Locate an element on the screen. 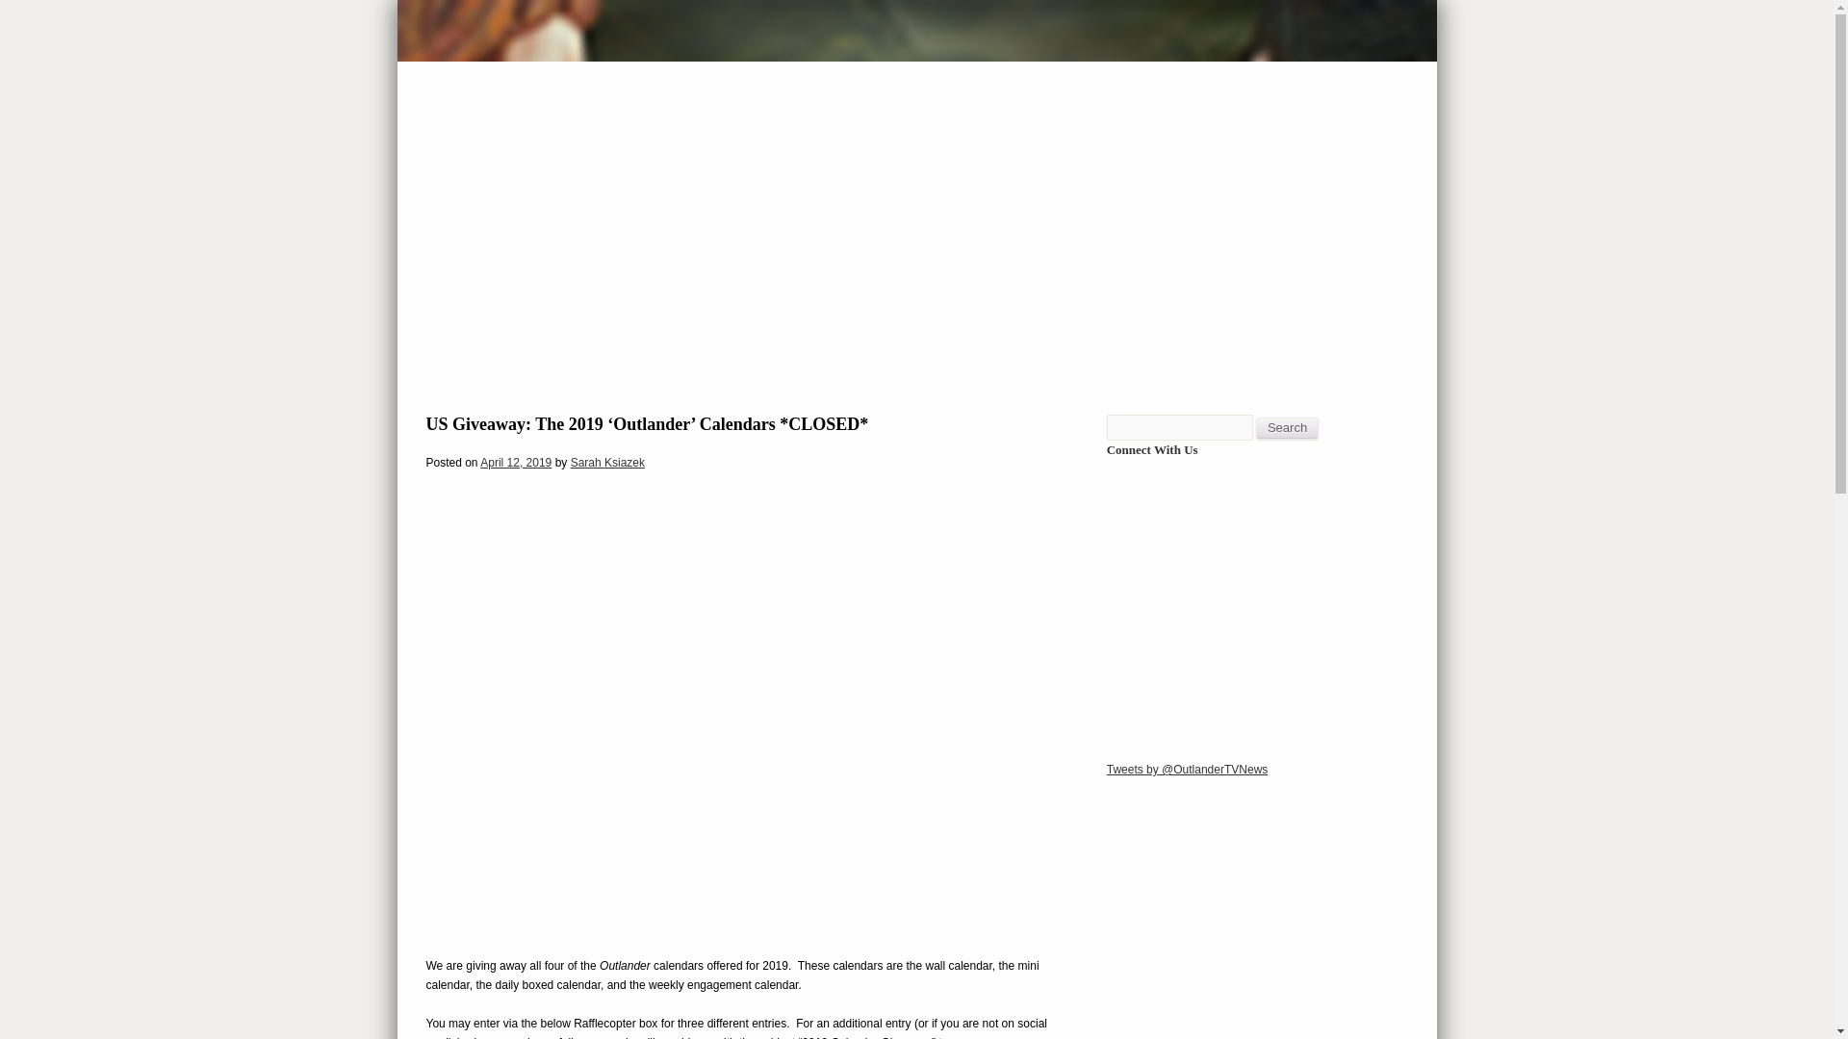 Image resolution: width=1848 pixels, height=1039 pixels. CONTACT US is located at coordinates (1093, 259).